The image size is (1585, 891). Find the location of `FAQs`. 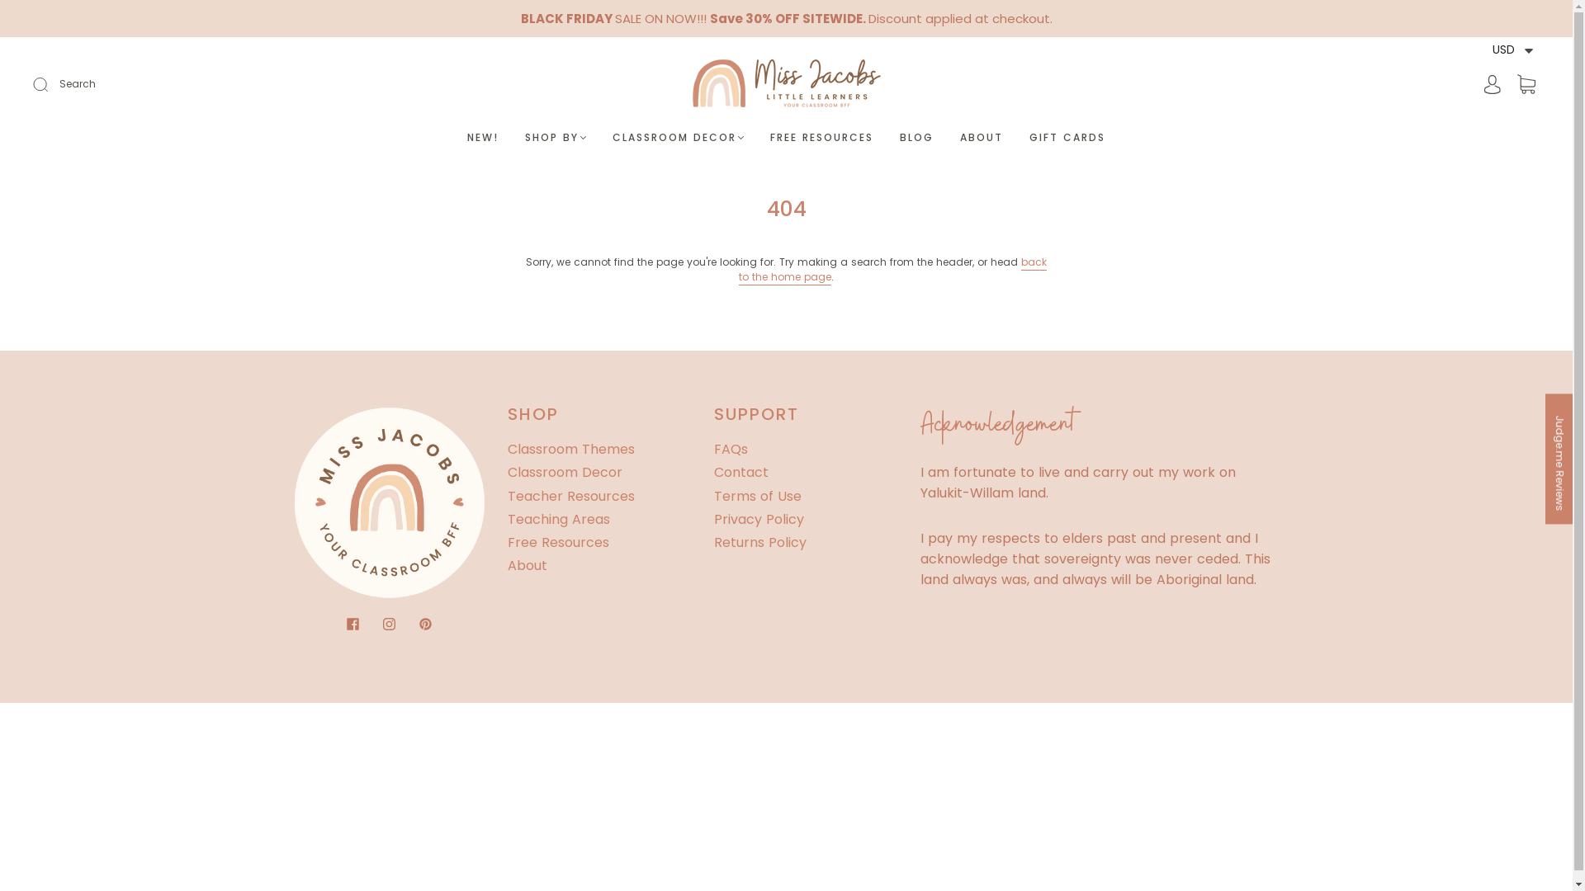

FAQs is located at coordinates (730, 449).